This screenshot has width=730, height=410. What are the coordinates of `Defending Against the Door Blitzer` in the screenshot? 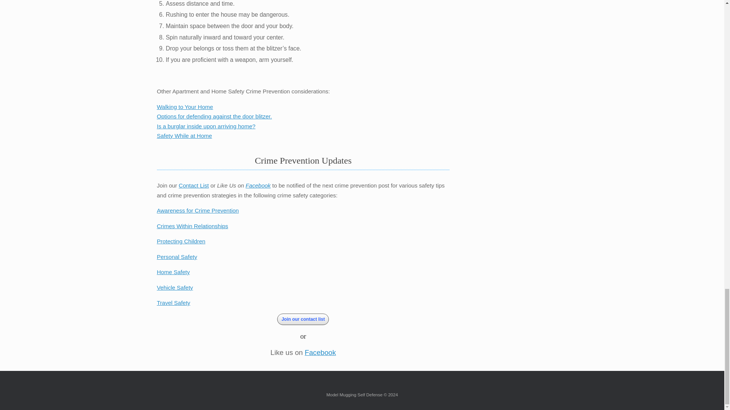 It's located at (214, 116).